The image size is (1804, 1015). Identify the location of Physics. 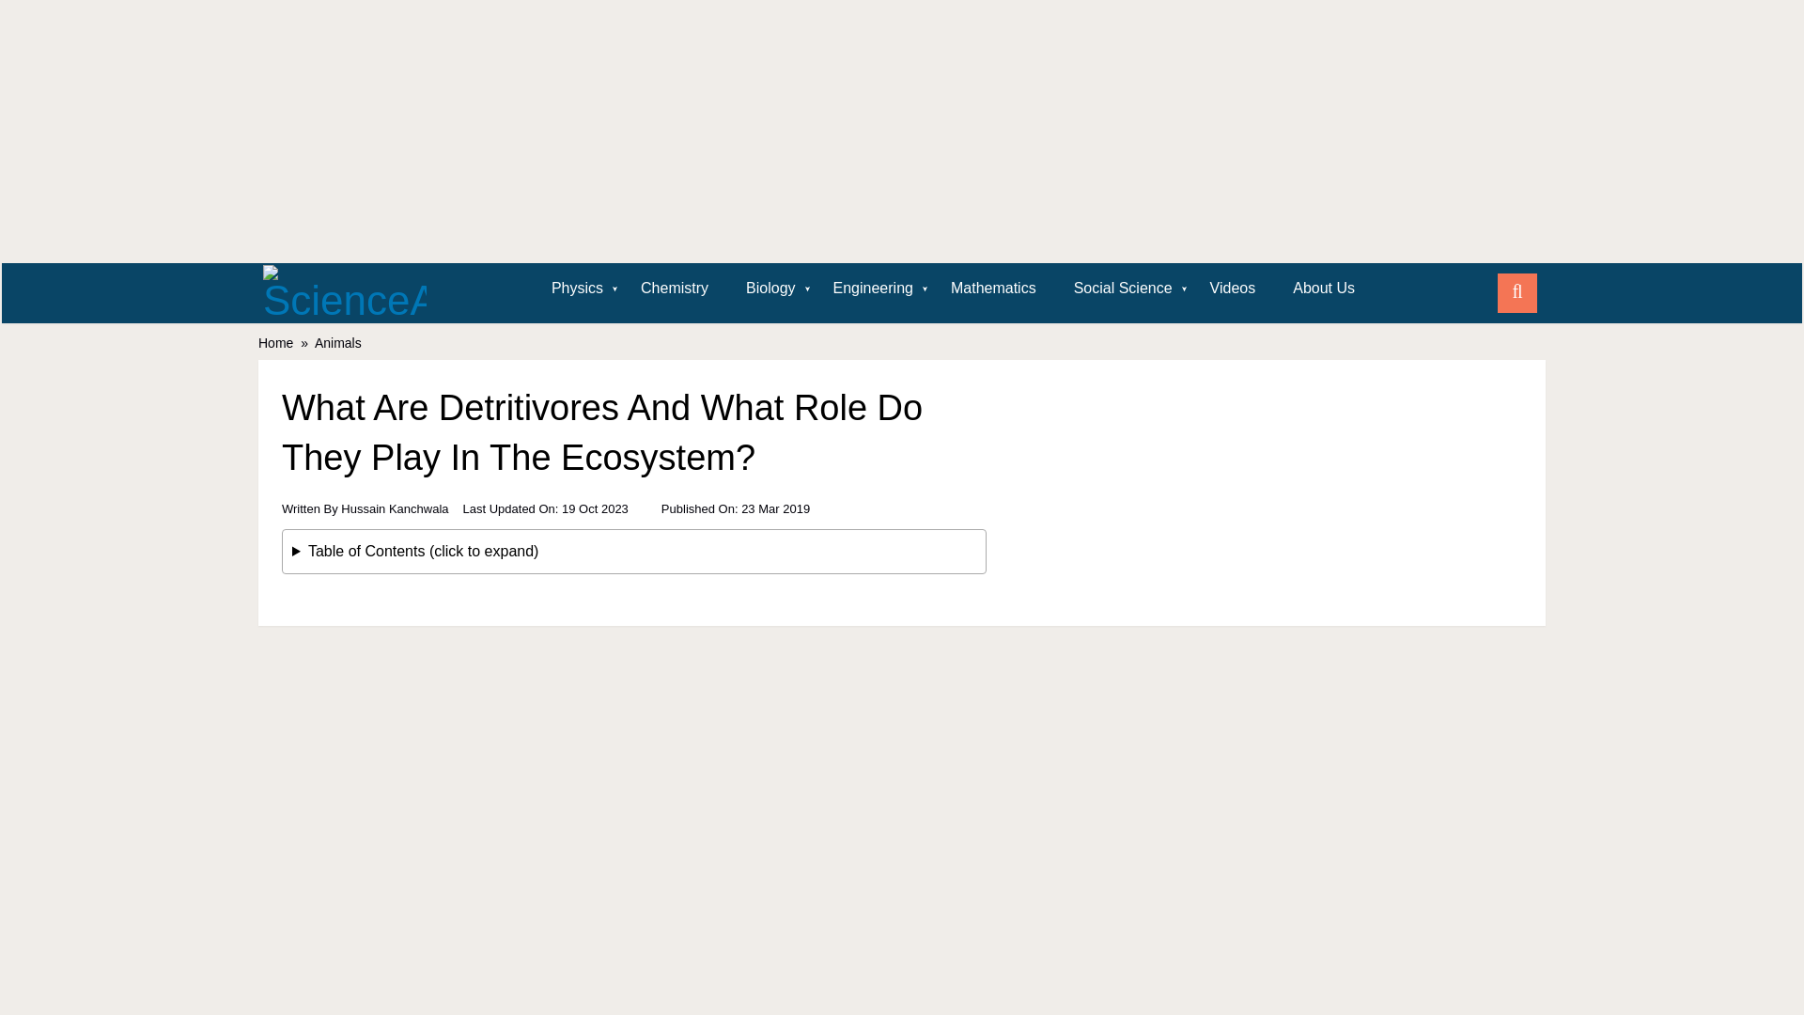
(577, 288).